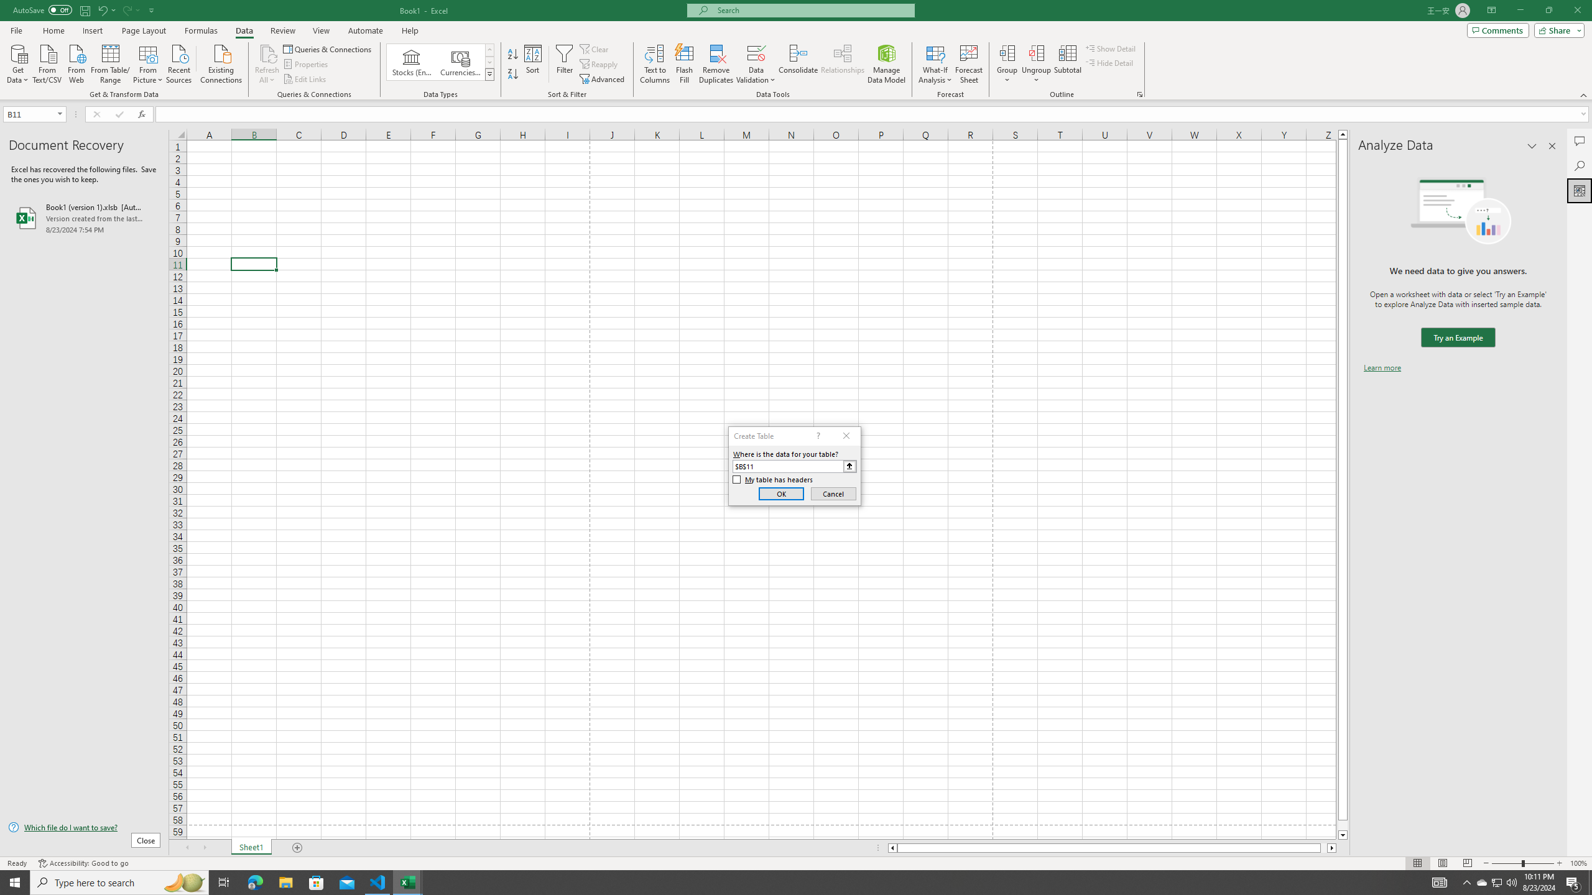 This screenshot has width=1592, height=895. What do you see at coordinates (18, 63) in the screenshot?
I see `Get Data` at bounding box center [18, 63].